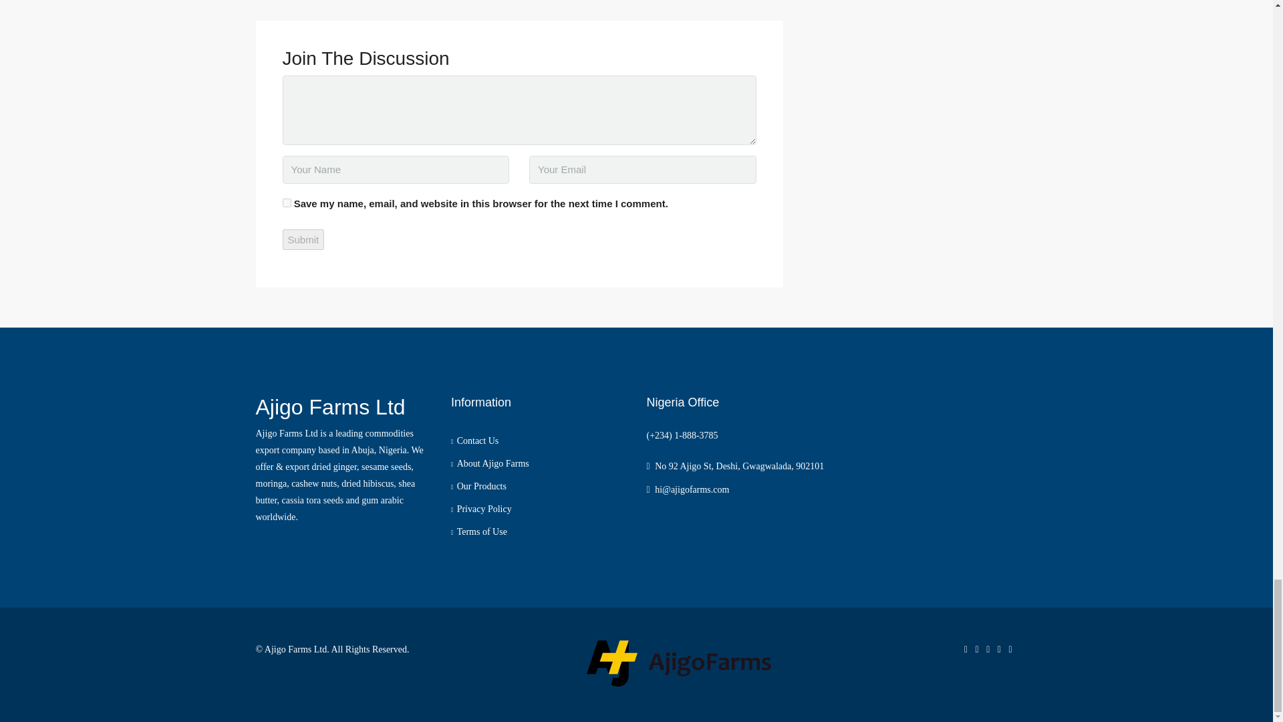 The image size is (1283, 722). I want to click on Submit, so click(303, 239).